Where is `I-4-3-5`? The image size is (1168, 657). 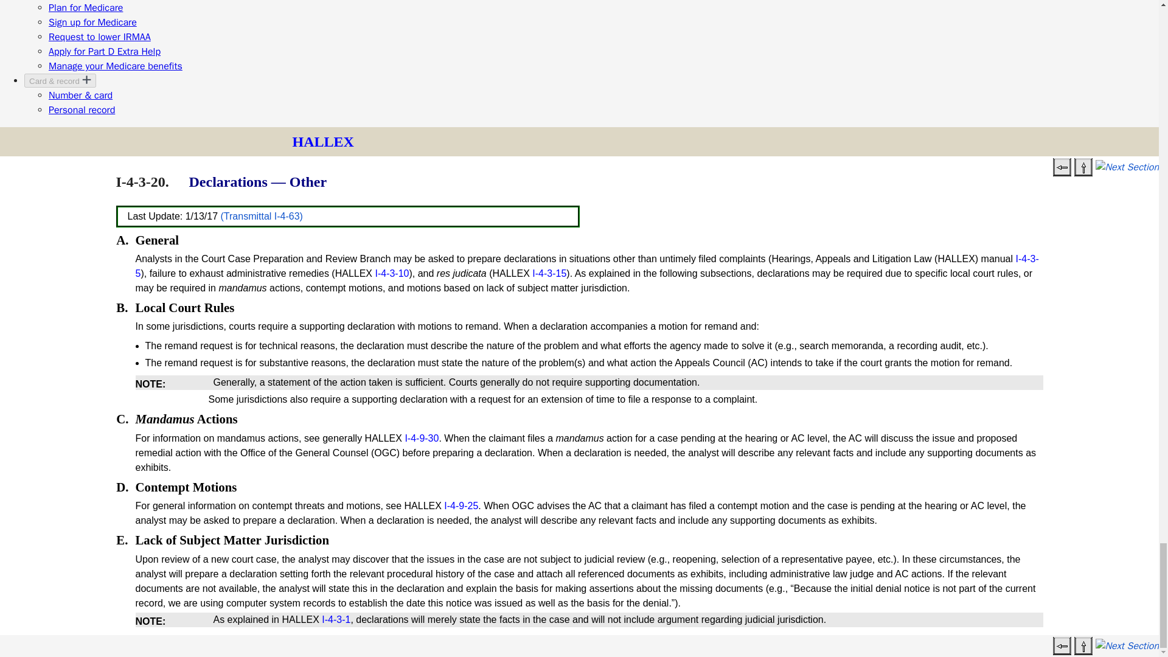 I-4-3-5 is located at coordinates (586, 265).